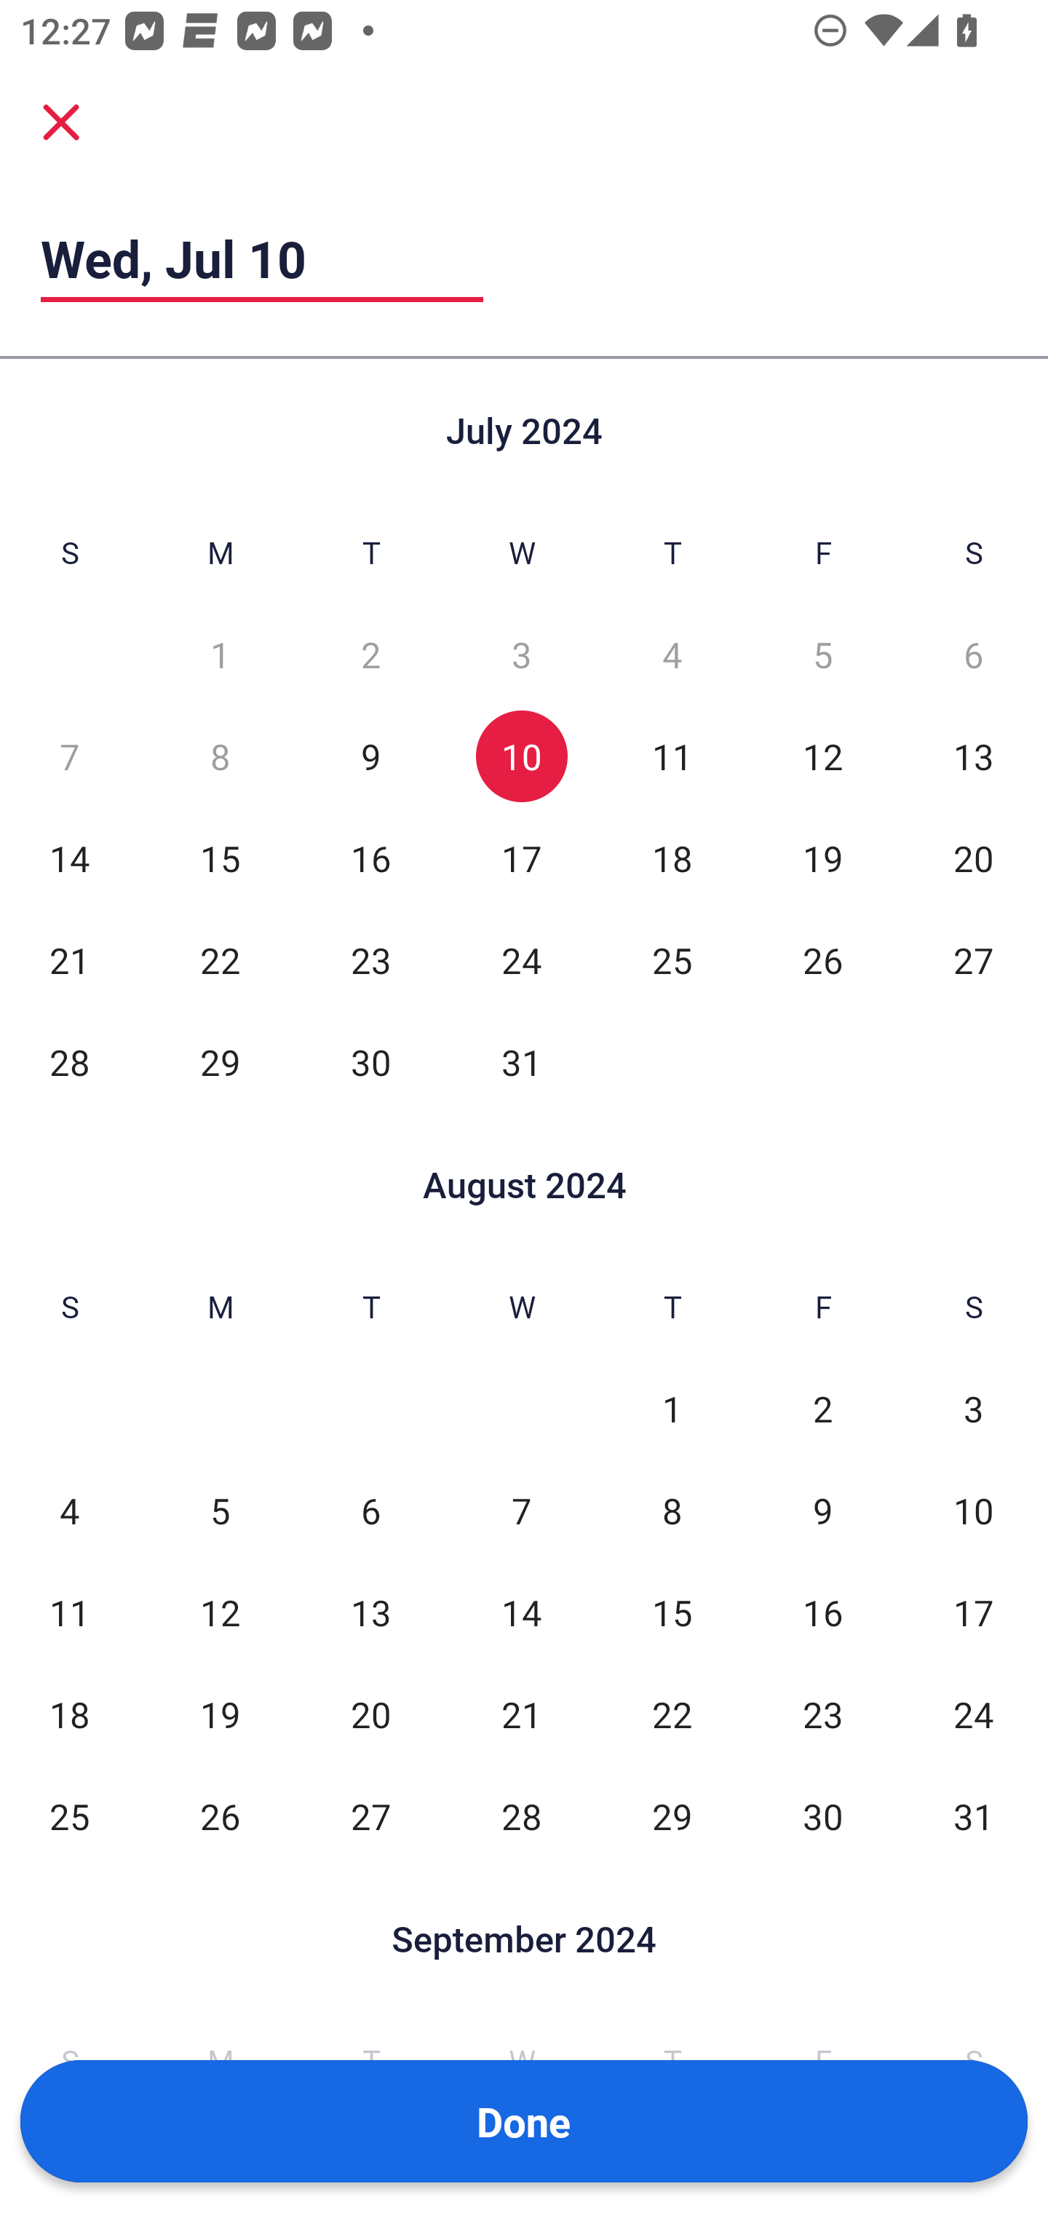  Describe the element at coordinates (521, 1511) in the screenshot. I see `7 Wed, Aug 7, Not Selected` at that location.